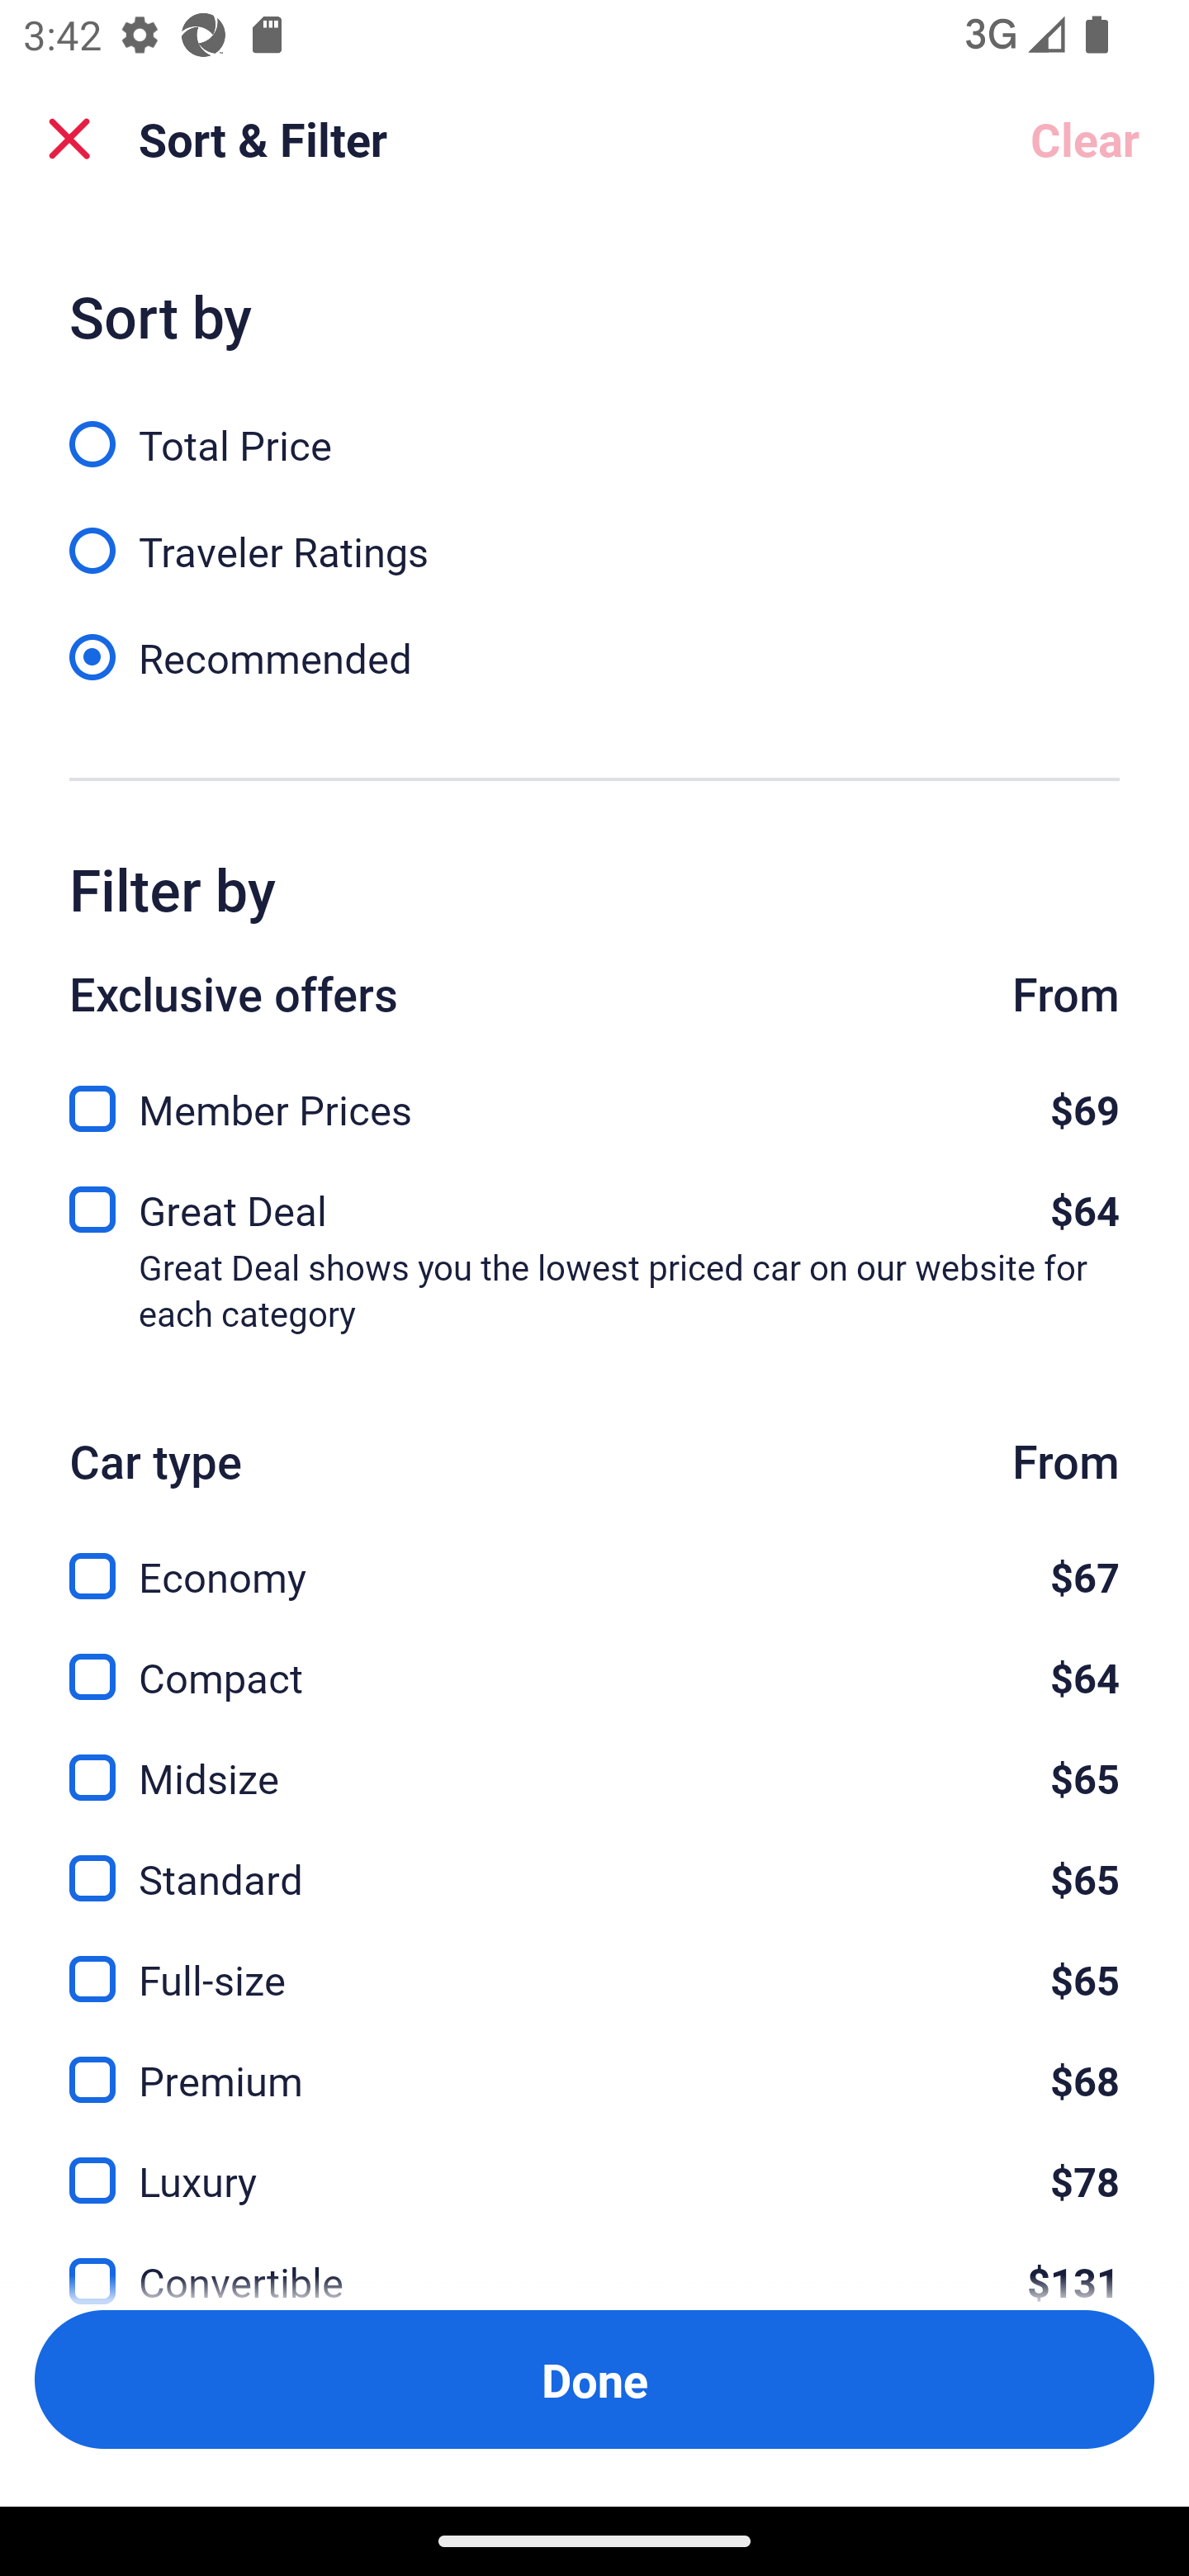 This screenshot has height=2576, width=1189. What do you see at coordinates (594, 1557) in the screenshot?
I see `Economy, $67 Economy $67` at bounding box center [594, 1557].